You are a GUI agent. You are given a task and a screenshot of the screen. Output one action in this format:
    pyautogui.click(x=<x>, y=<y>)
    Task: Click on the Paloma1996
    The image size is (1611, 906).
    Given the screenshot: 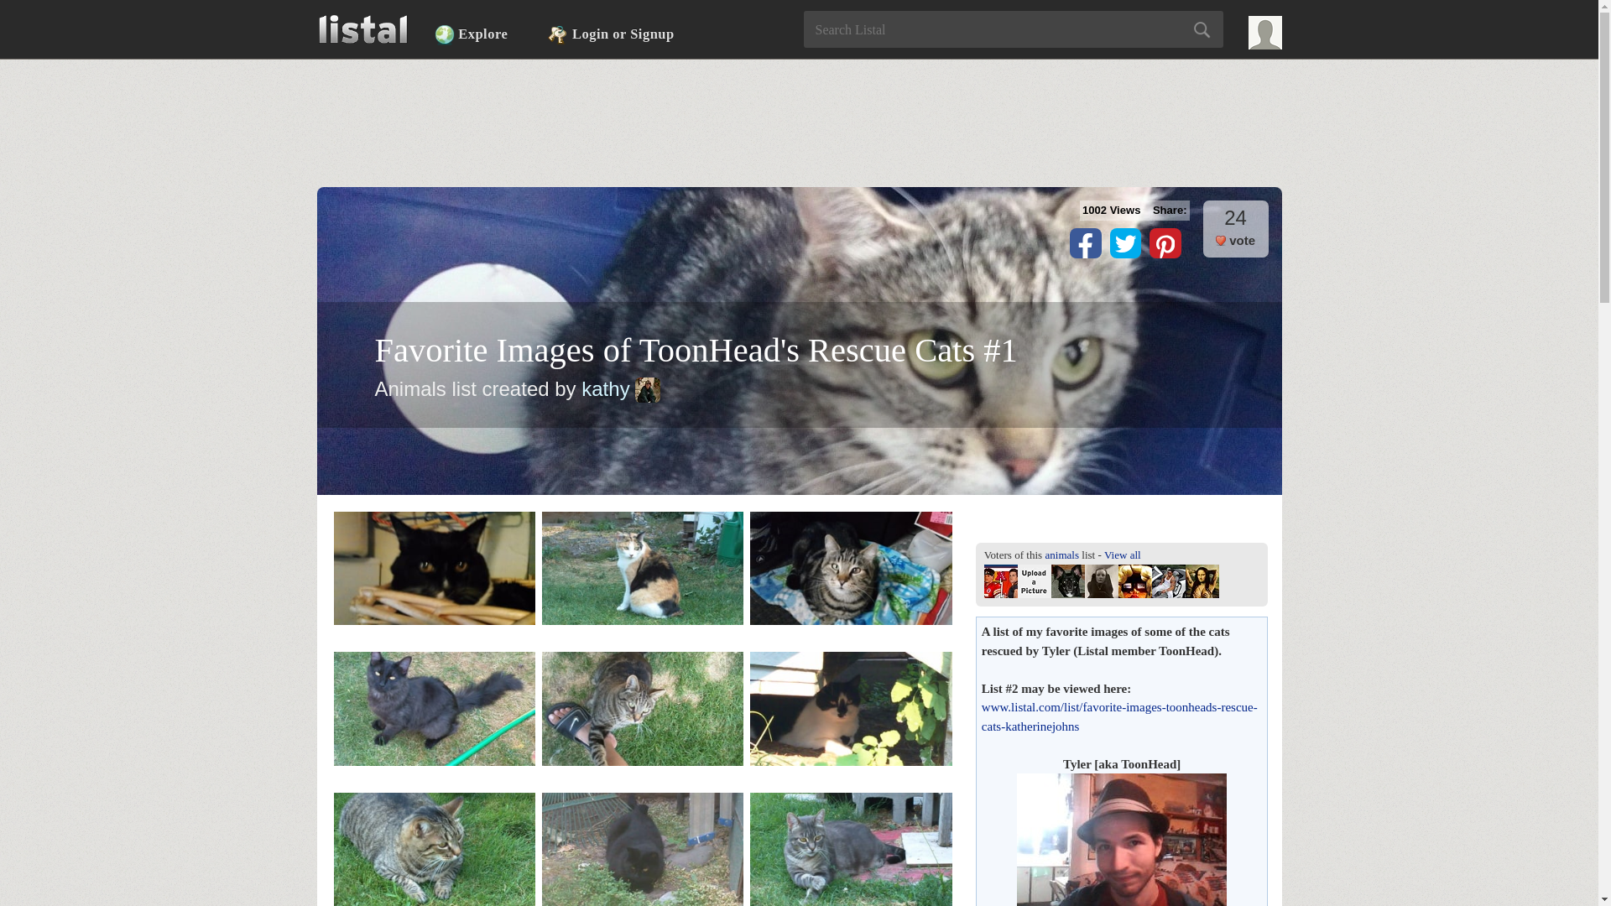 What is the action you would take?
    pyautogui.click(x=1101, y=581)
    